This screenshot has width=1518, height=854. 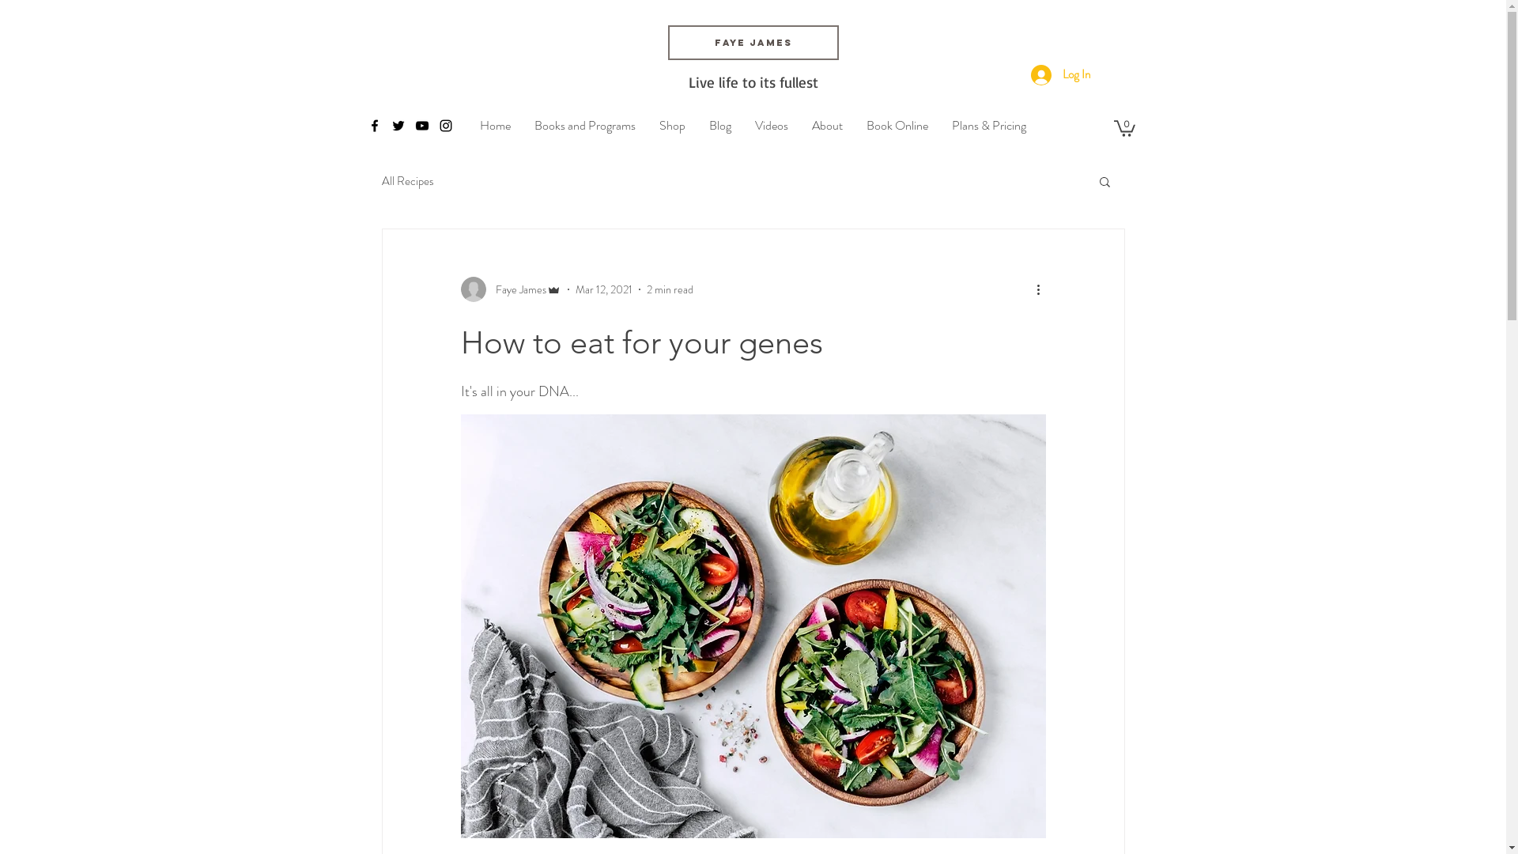 What do you see at coordinates (585, 126) in the screenshot?
I see `Books and Programs` at bounding box center [585, 126].